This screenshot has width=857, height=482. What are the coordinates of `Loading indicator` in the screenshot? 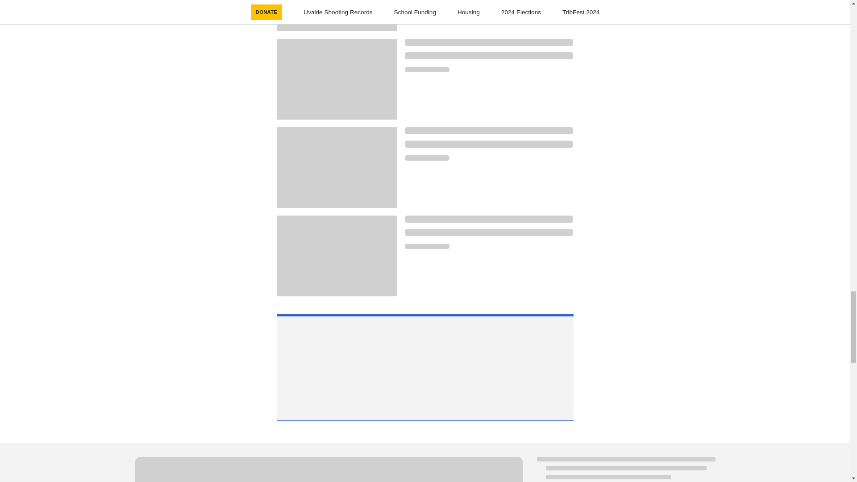 It's located at (489, 55).